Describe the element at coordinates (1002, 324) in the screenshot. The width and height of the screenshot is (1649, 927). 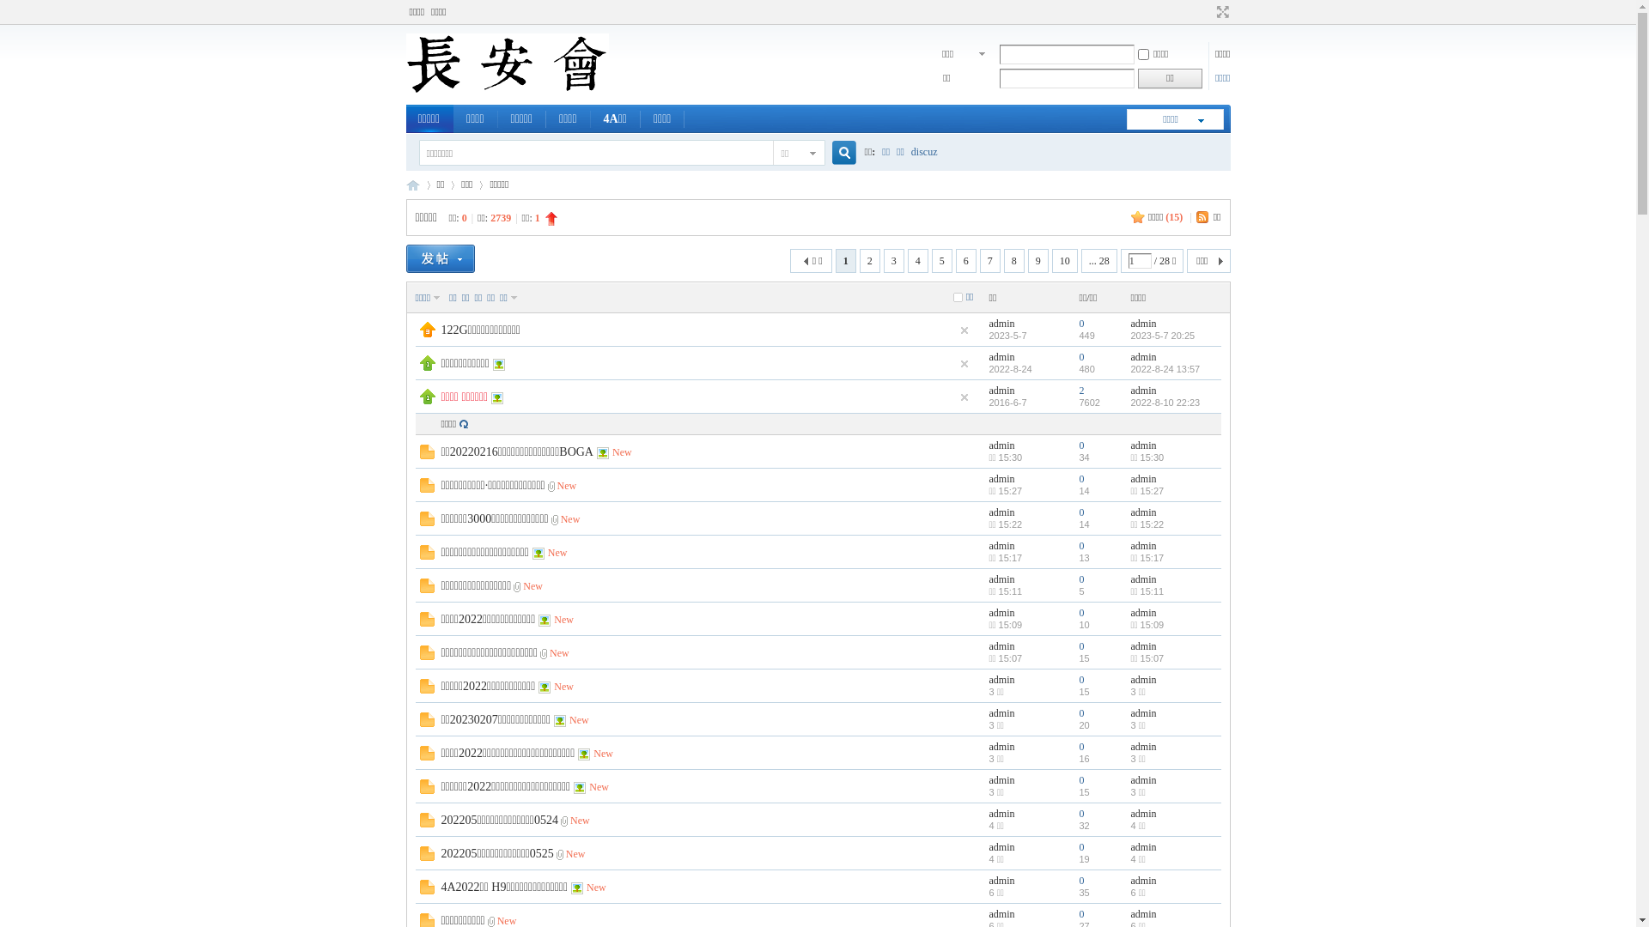
I see `admin` at that location.